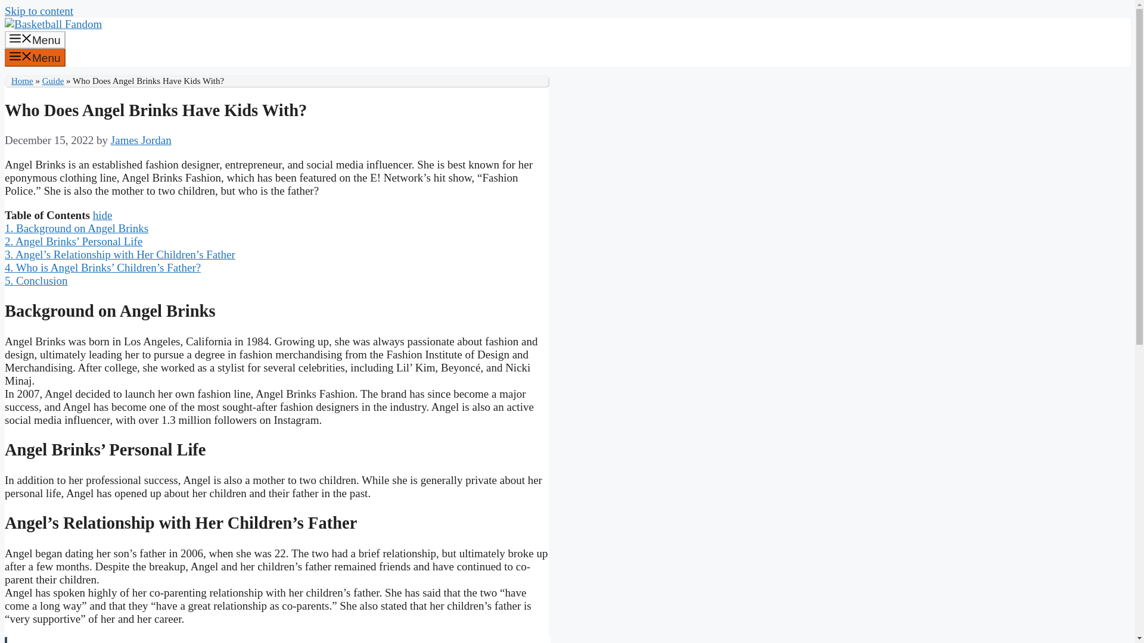  I want to click on hide, so click(102, 215).